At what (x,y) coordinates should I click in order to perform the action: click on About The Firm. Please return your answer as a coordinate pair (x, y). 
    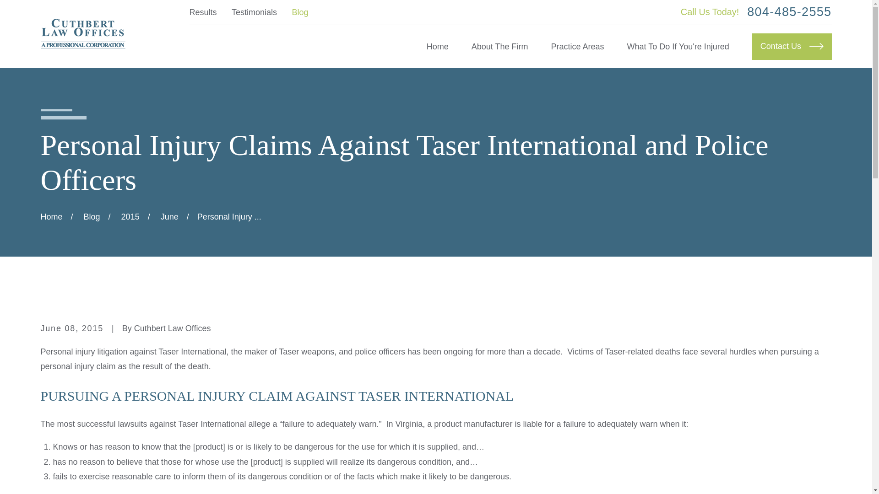
    Looking at the image, I should click on (499, 47).